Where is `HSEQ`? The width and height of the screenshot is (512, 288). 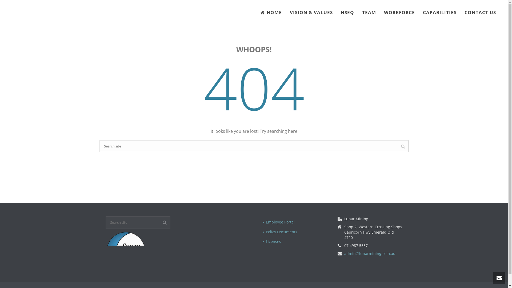 HSEQ is located at coordinates (347, 13).